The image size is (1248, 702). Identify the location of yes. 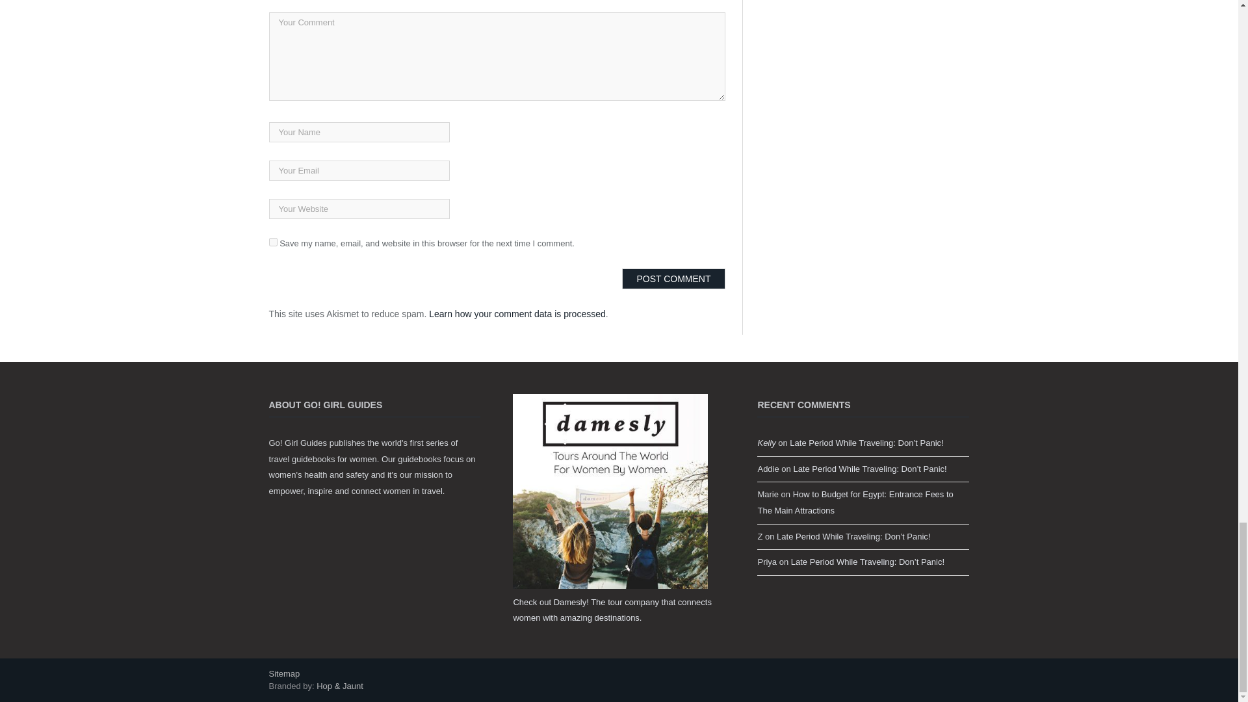
(273, 242).